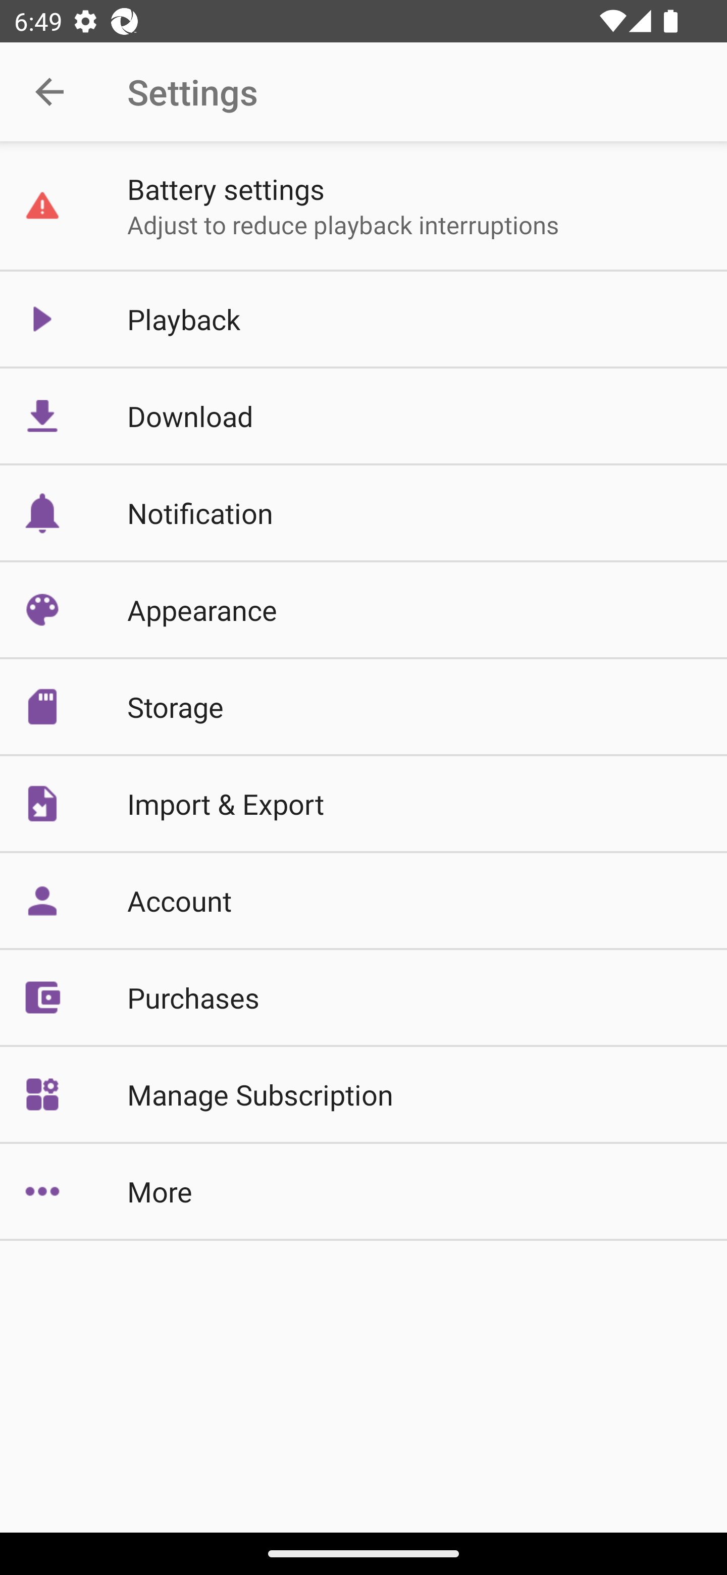 The height and width of the screenshot is (1575, 727). What do you see at coordinates (363, 416) in the screenshot?
I see `Download` at bounding box center [363, 416].